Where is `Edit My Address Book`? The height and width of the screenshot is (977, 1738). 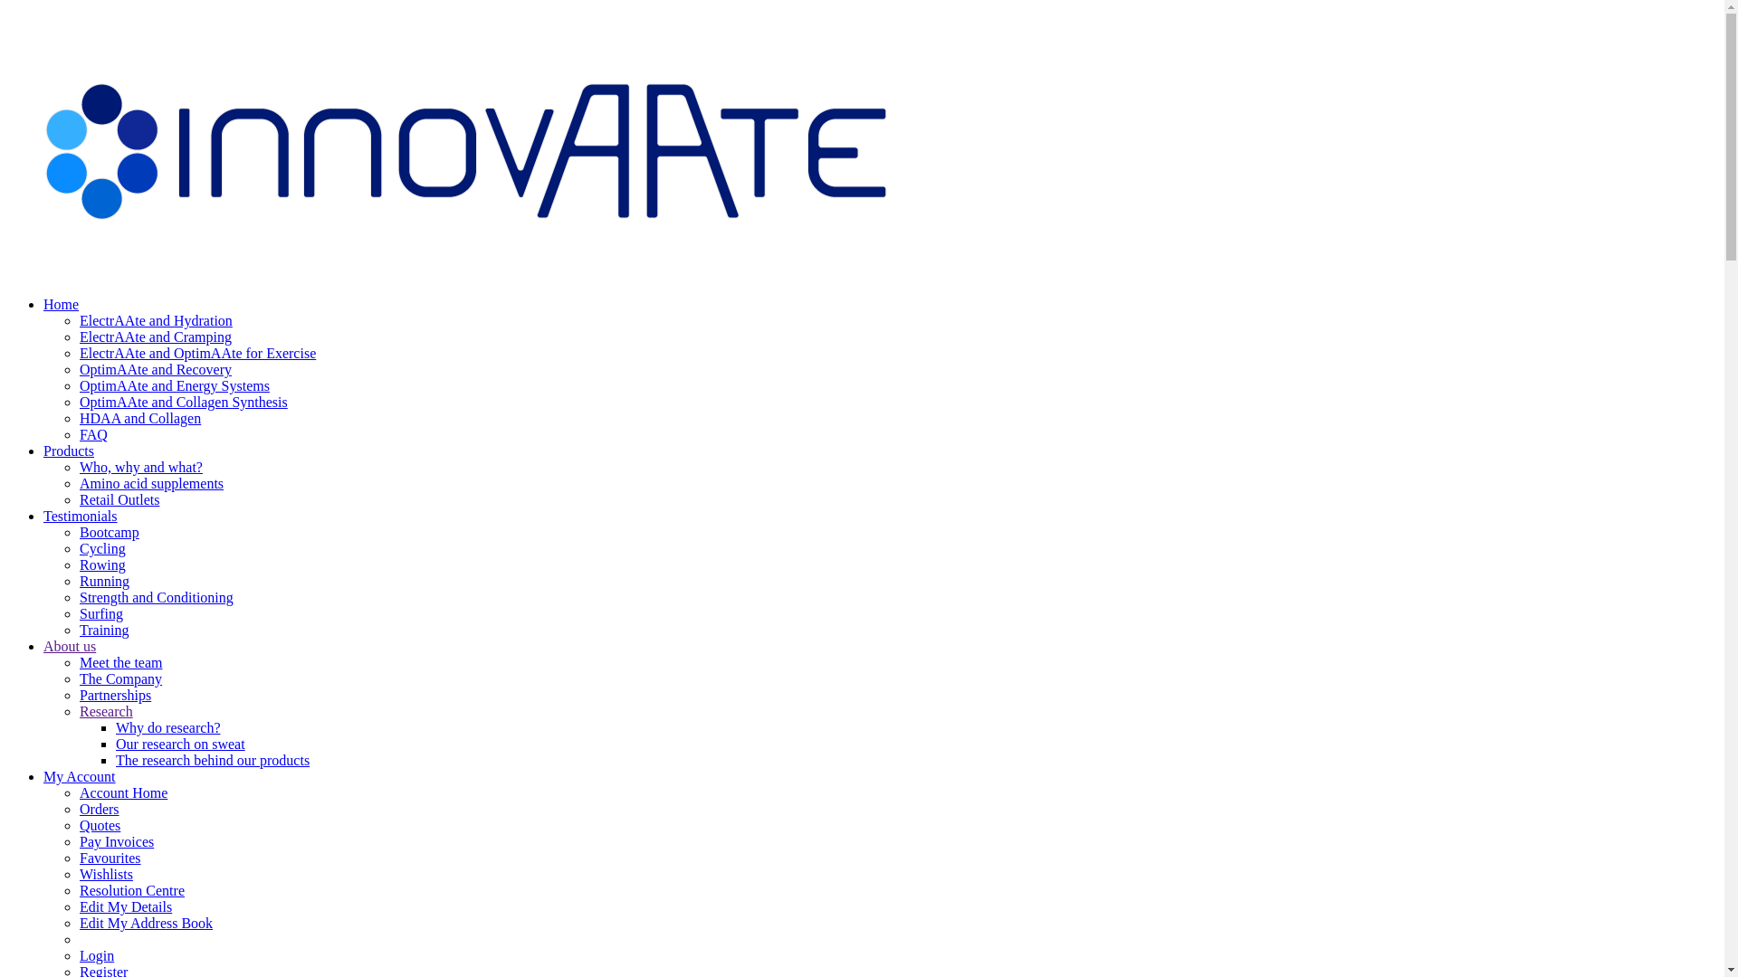 Edit My Address Book is located at coordinates (147, 923).